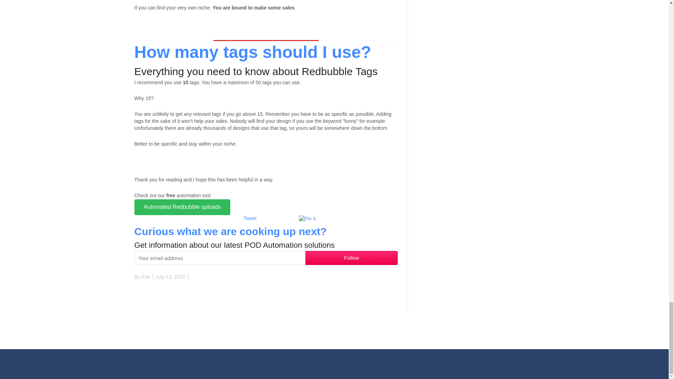 The image size is (674, 379). What do you see at coordinates (351, 258) in the screenshot?
I see `Follow` at bounding box center [351, 258].